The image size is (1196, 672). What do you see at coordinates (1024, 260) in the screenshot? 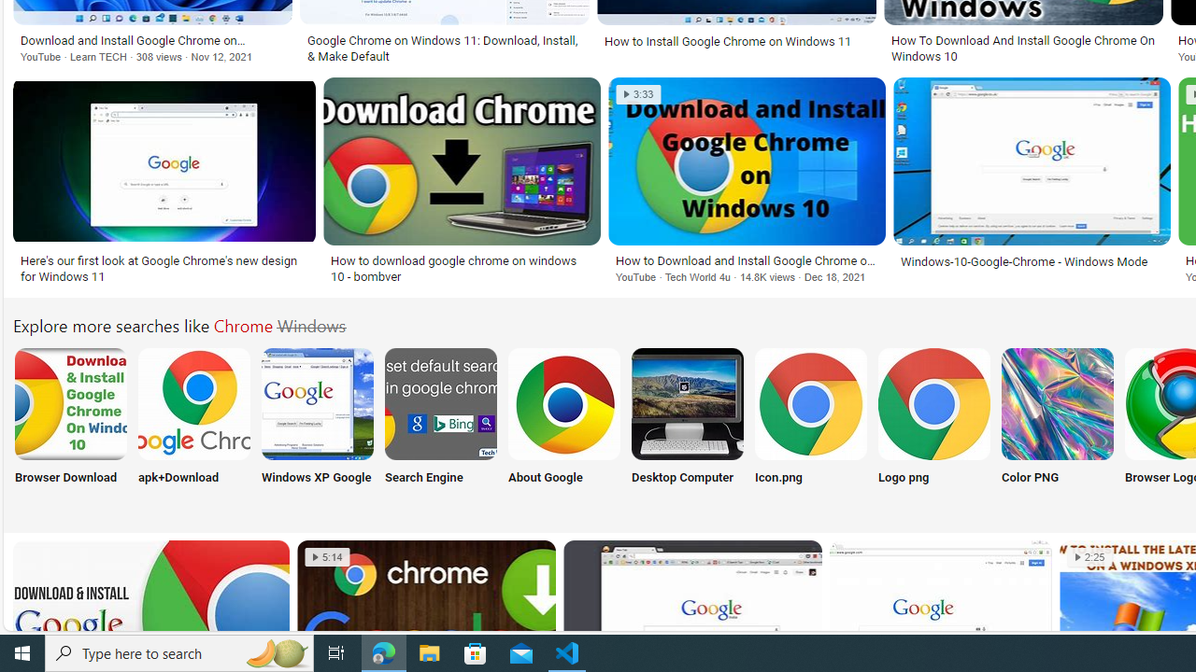
I see `Windows-10-Google-Chrome - Windows Mode` at bounding box center [1024, 260].